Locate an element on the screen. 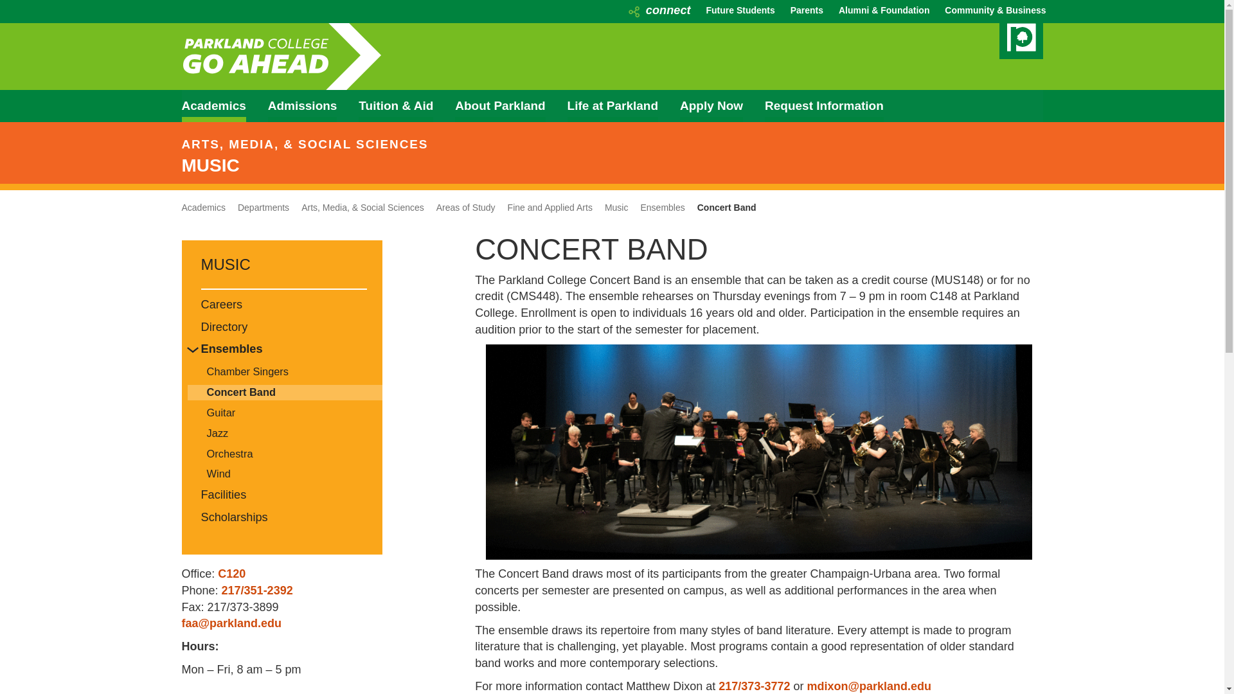 The width and height of the screenshot is (1234, 694). Future Students is located at coordinates (740, 10).